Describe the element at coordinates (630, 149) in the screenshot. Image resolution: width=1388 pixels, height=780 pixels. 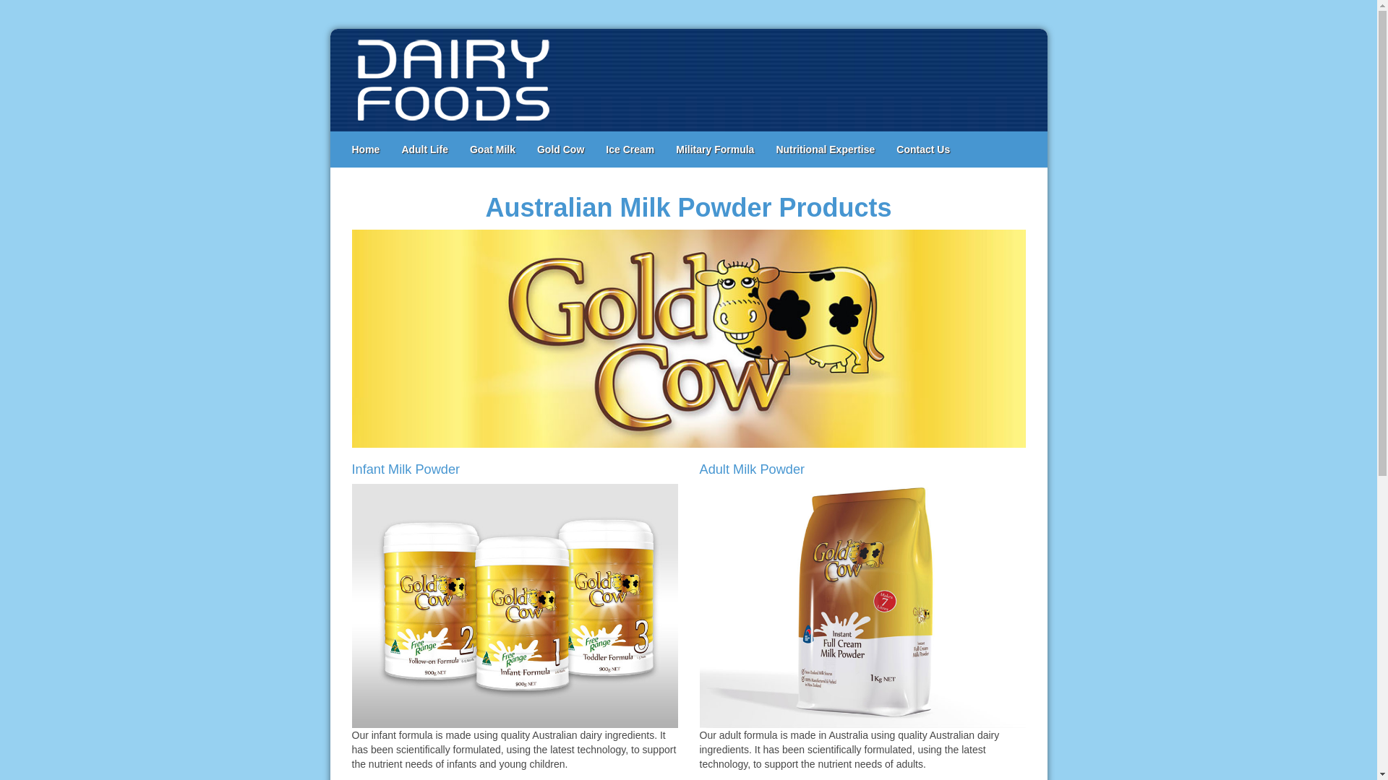
I see `Ice Cream` at that location.